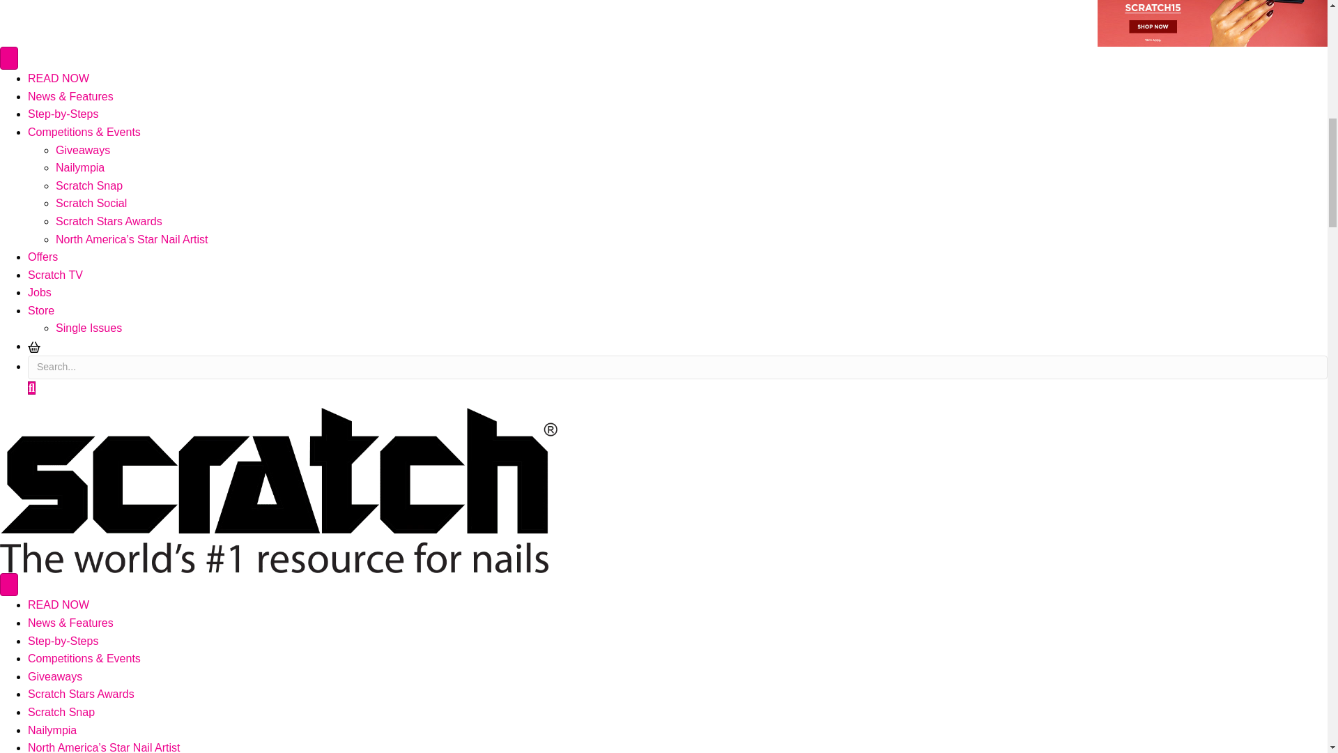 The height and width of the screenshot is (753, 1338). What do you see at coordinates (89, 185) in the screenshot?
I see `Scratch Snap` at bounding box center [89, 185].